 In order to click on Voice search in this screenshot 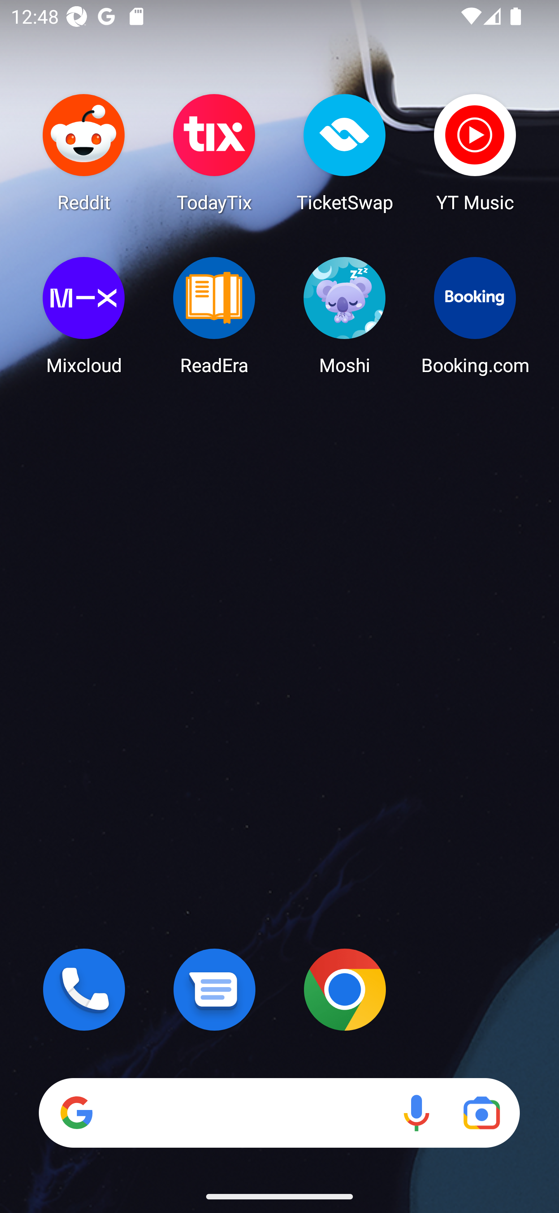, I will do `click(416, 1113)`.